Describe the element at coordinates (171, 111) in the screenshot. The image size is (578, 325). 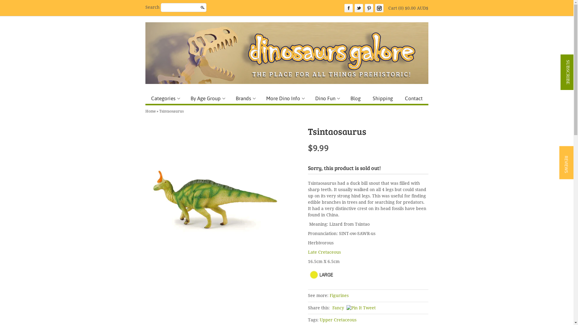
I see `Tsintaosaurus` at that location.